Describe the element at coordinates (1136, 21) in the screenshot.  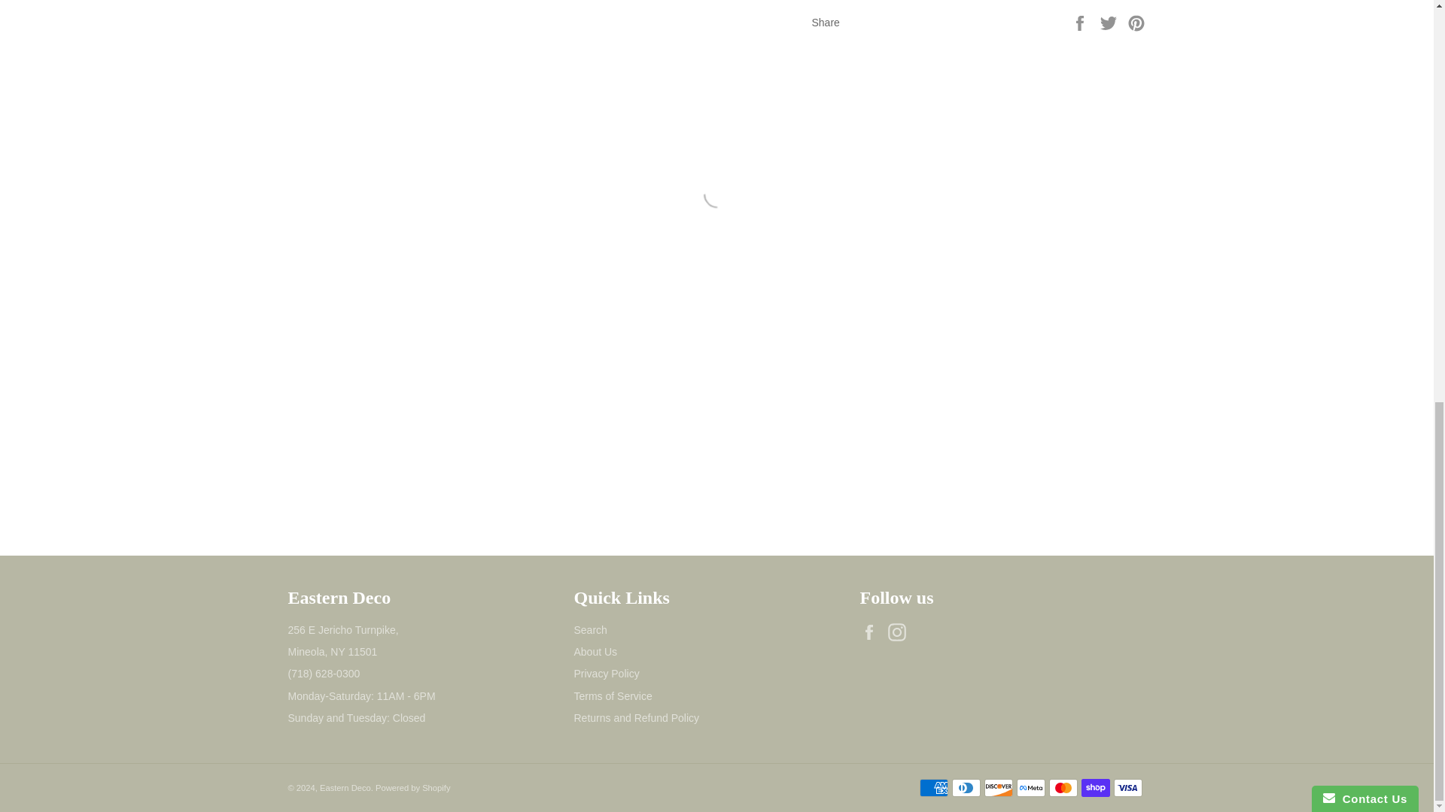
I see `Pin on Pinterest` at that location.